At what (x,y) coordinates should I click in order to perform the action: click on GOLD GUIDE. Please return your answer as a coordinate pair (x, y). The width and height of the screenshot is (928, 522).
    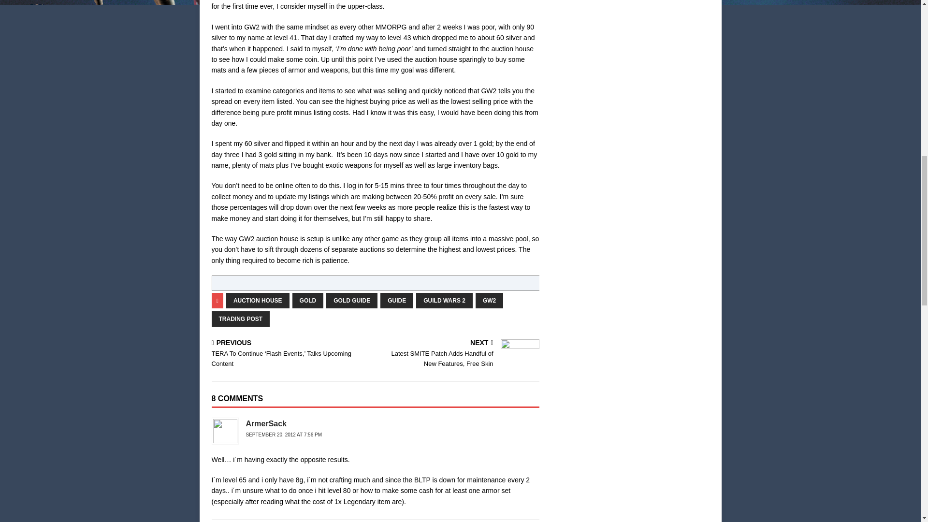
    Looking at the image, I should click on (352, 301).